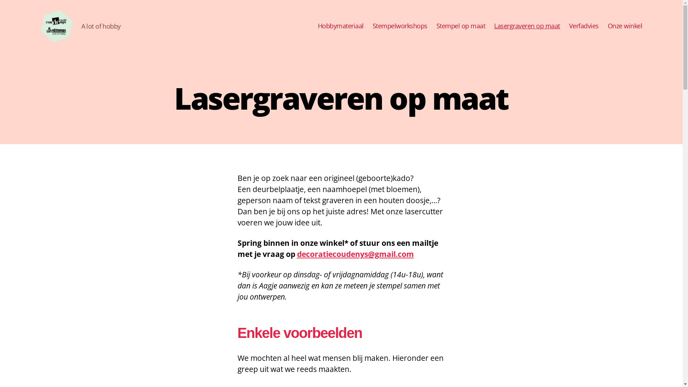 This screenshot has height=387, width=688. What do you see at coordinates (400, 26) in the screenshot?
I see `Stempelworkshops` at bounding box center [400, 26].